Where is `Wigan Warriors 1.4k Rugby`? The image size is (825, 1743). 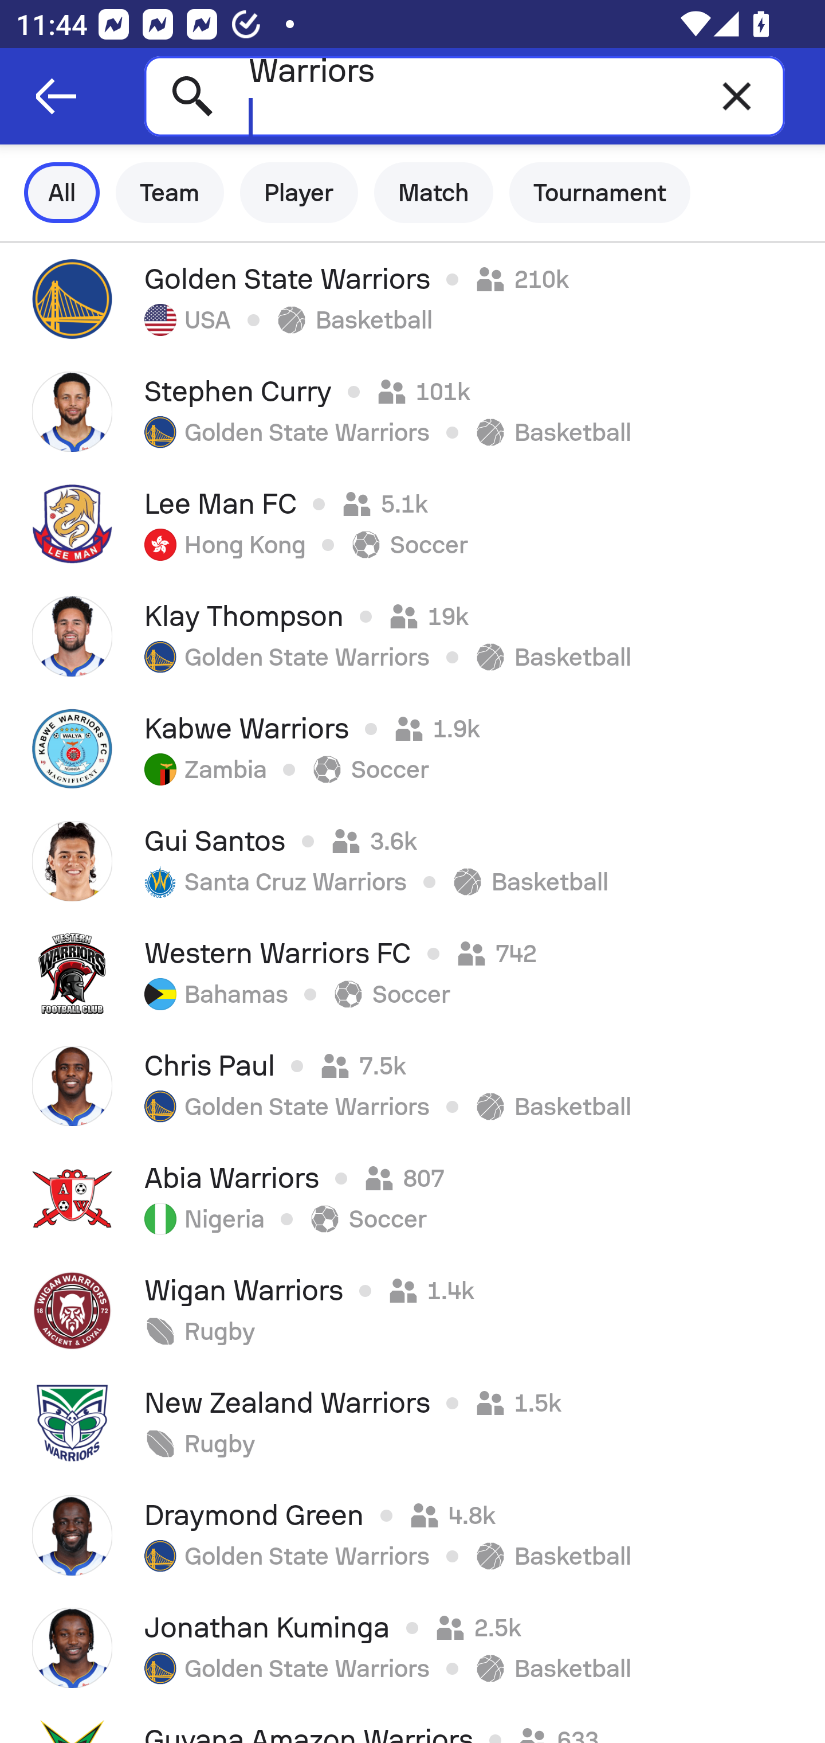
Wigan Warriors 1.4k Rugby is located at coordinates (412, 1311).